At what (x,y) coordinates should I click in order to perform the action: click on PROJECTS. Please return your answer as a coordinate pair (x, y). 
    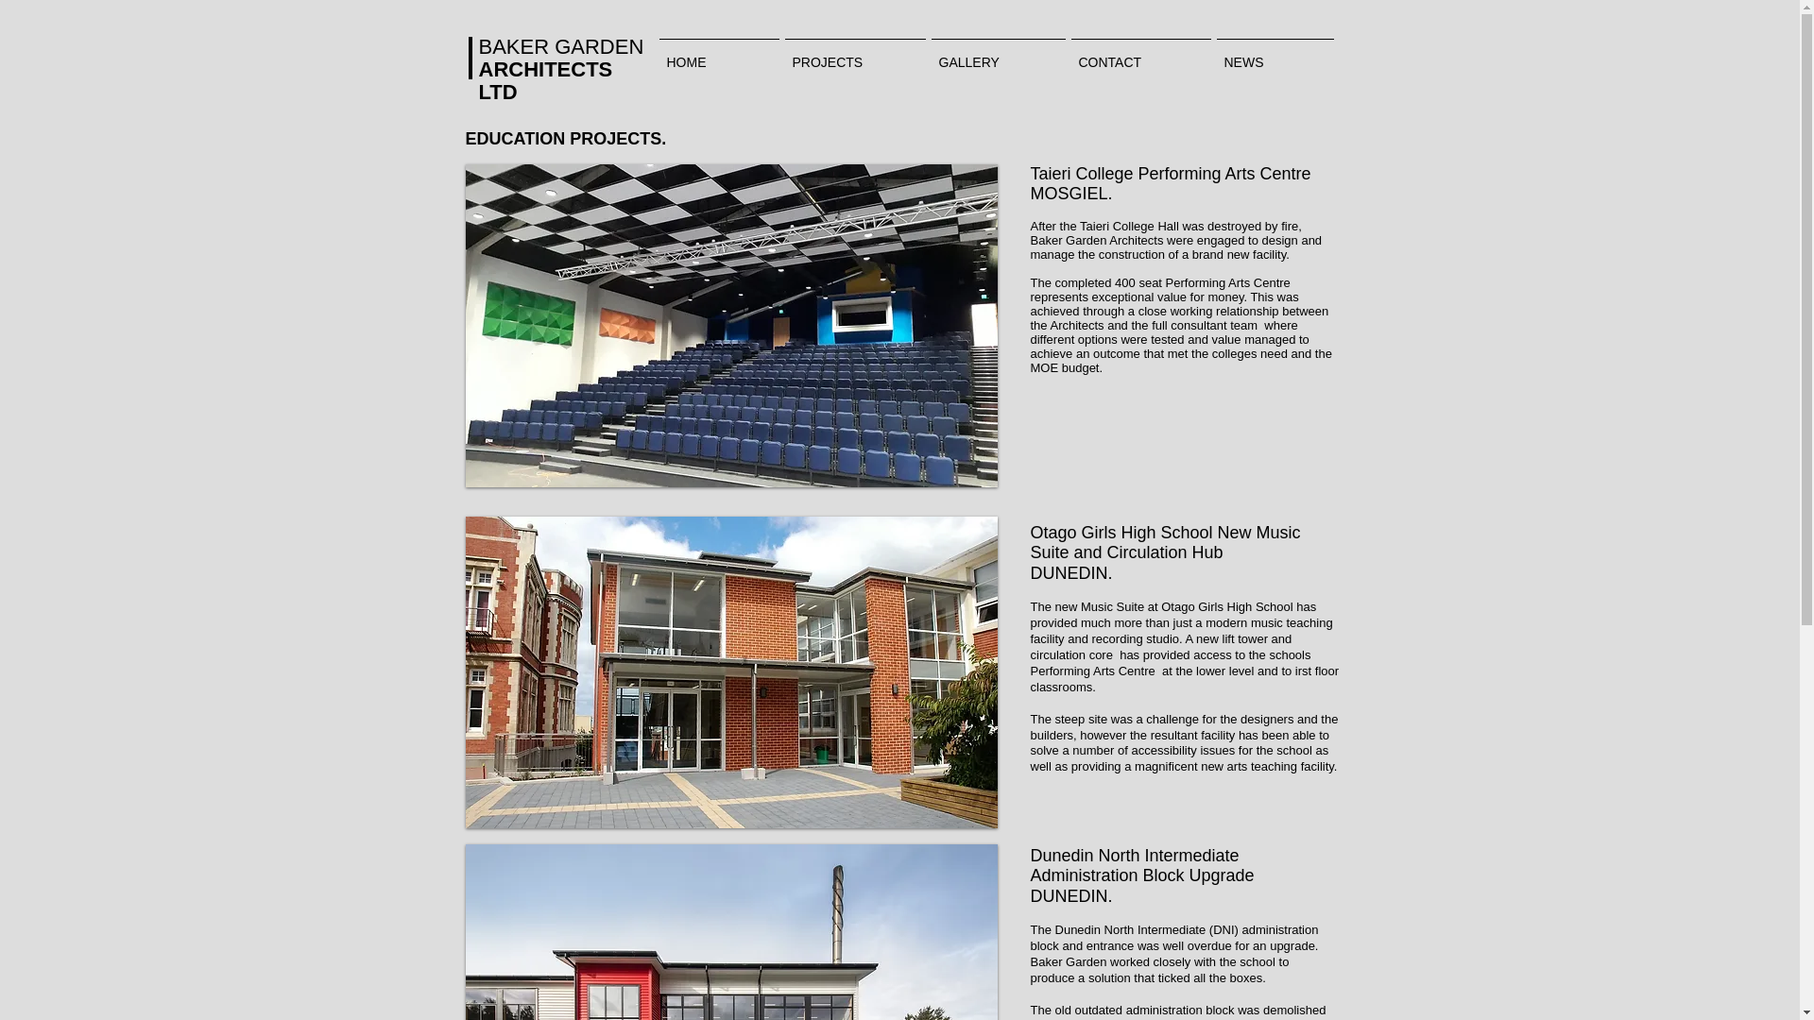
    Looking at the image, I should click on (855, 54).